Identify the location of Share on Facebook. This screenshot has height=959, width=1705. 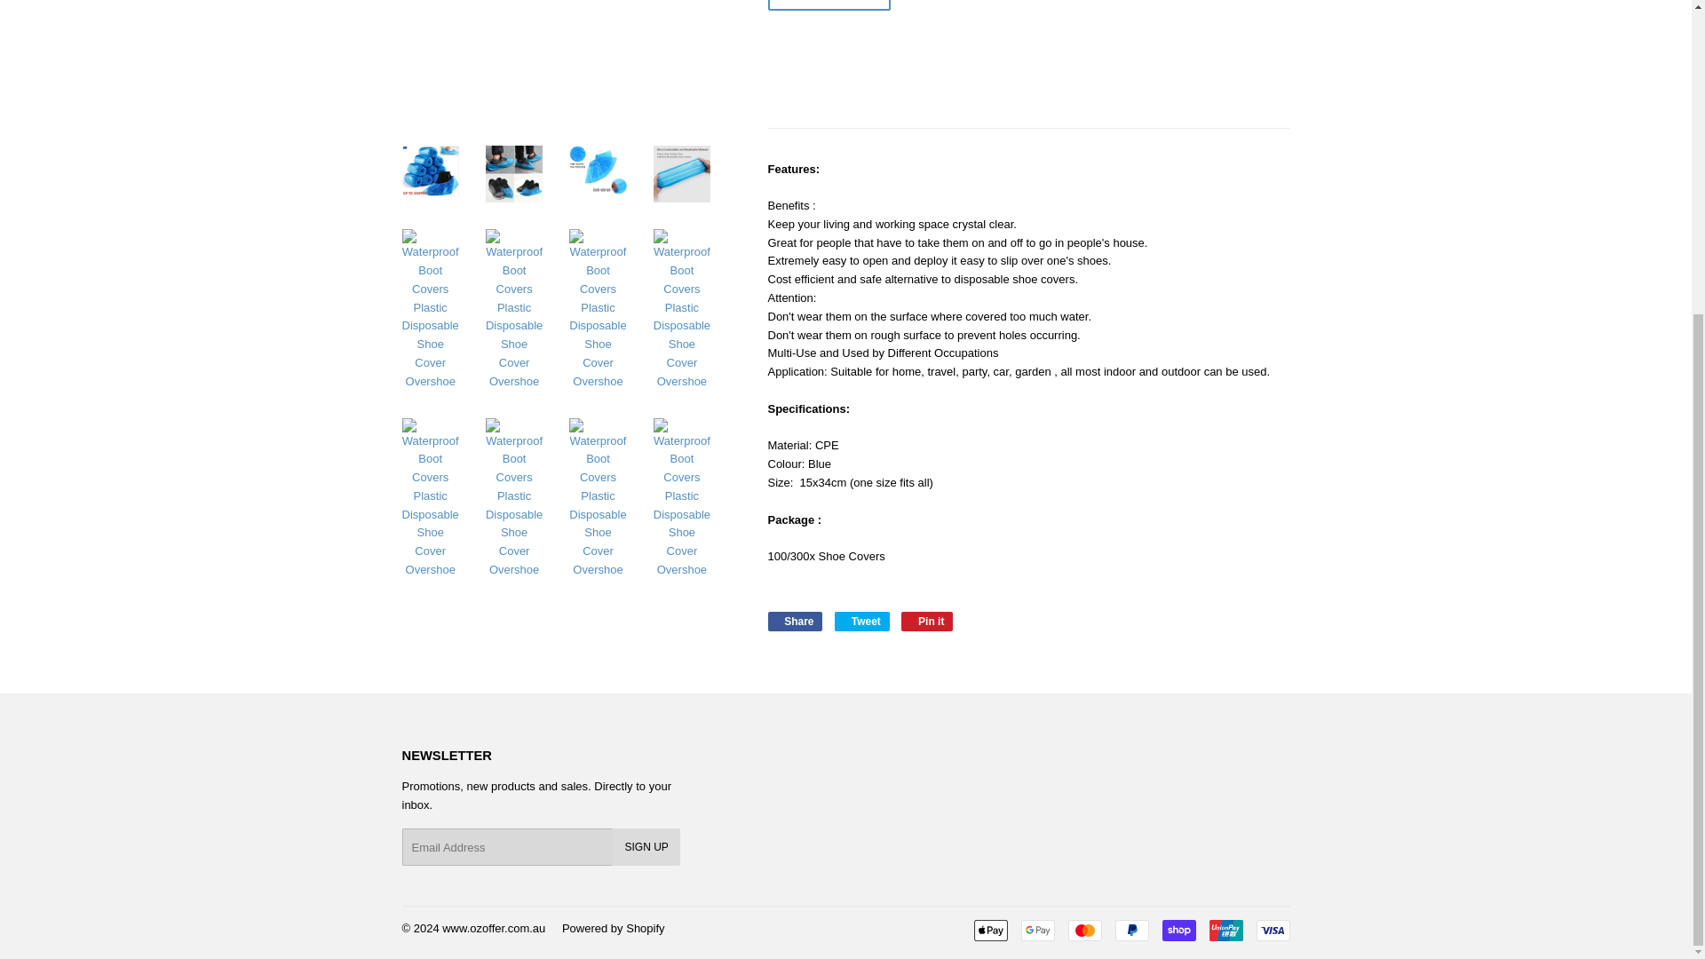
(794, 622).